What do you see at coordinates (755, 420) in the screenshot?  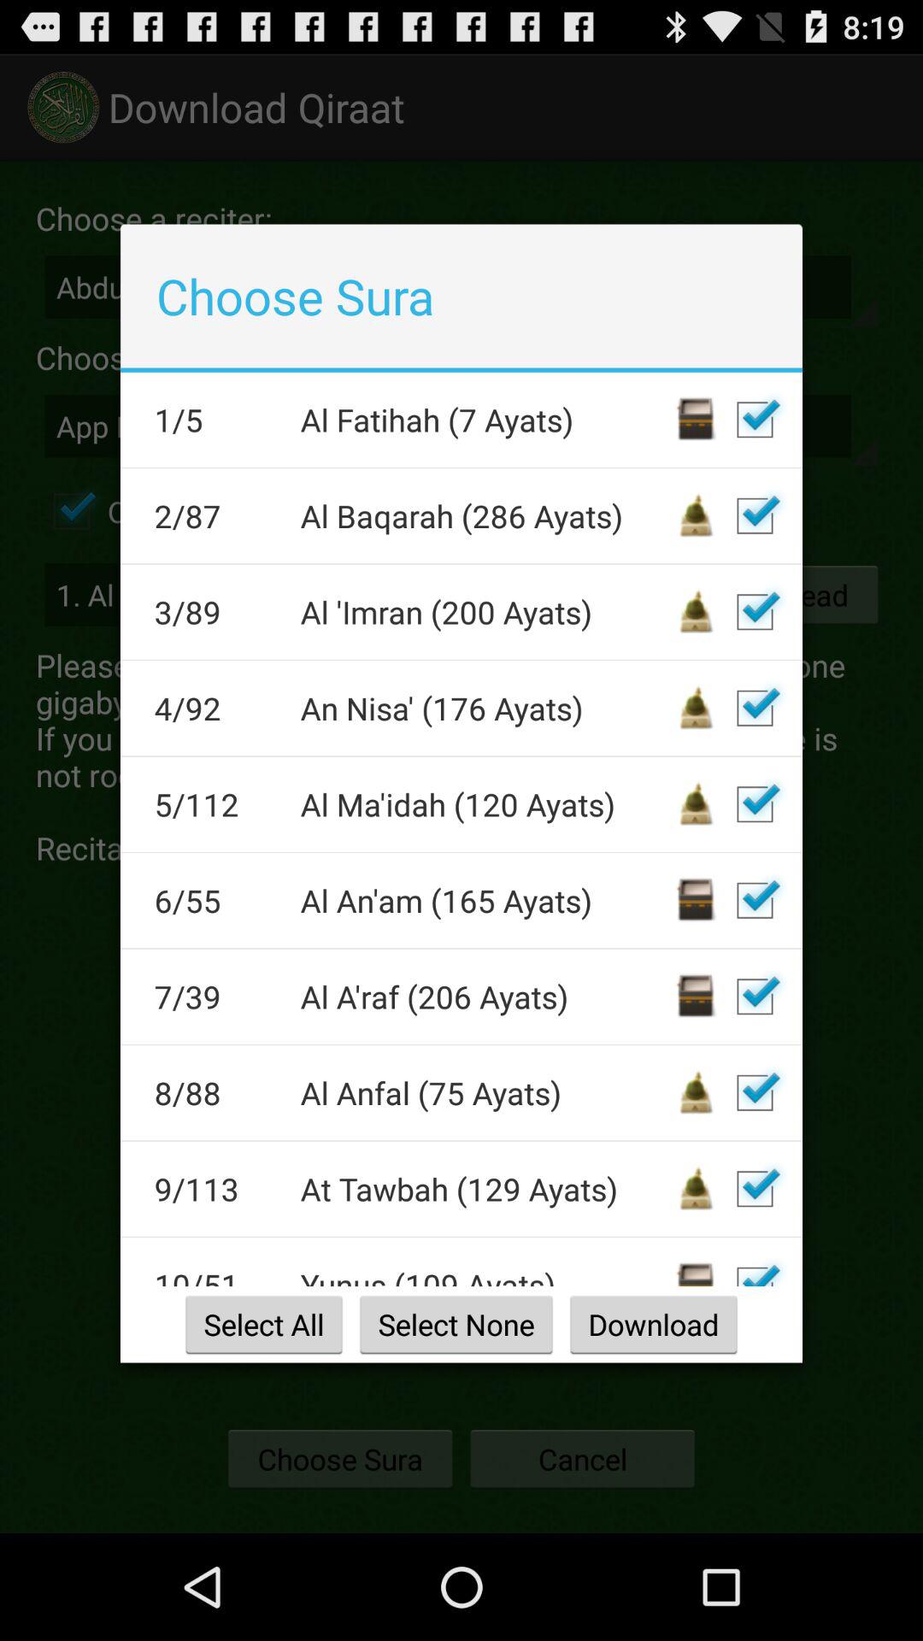 I see `toggle sura inclusion` at bounding box center [755, 420].